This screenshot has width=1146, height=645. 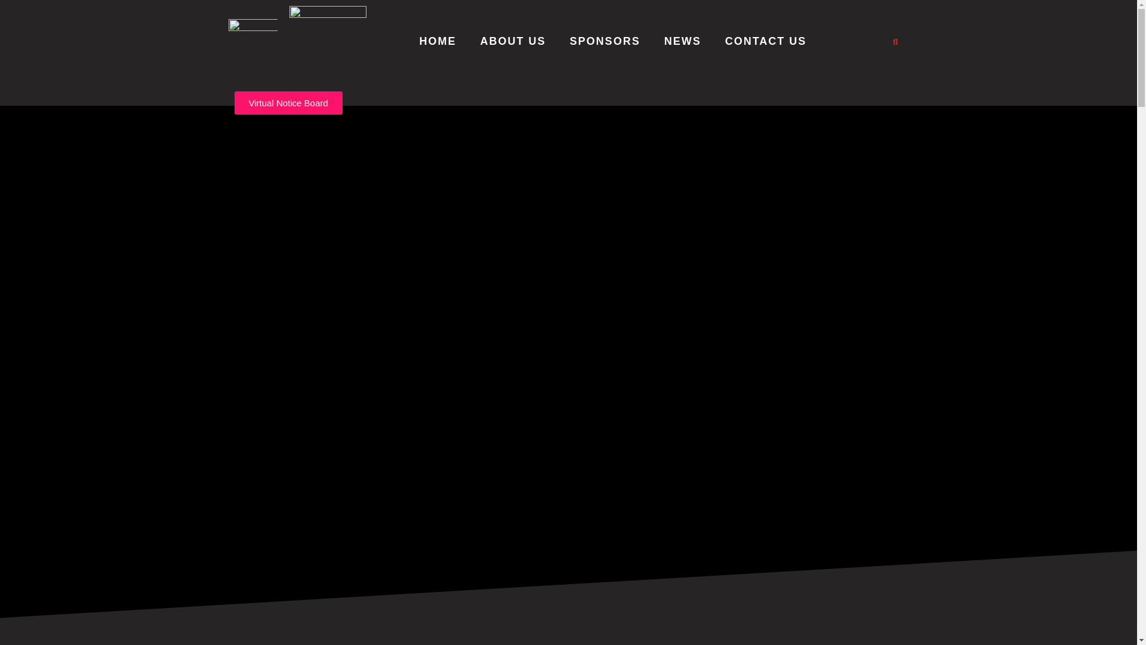 What do you see at coordinates (766, 42) in the screenshot?
I see `CONTACT US` at bounding box center [766, 42].